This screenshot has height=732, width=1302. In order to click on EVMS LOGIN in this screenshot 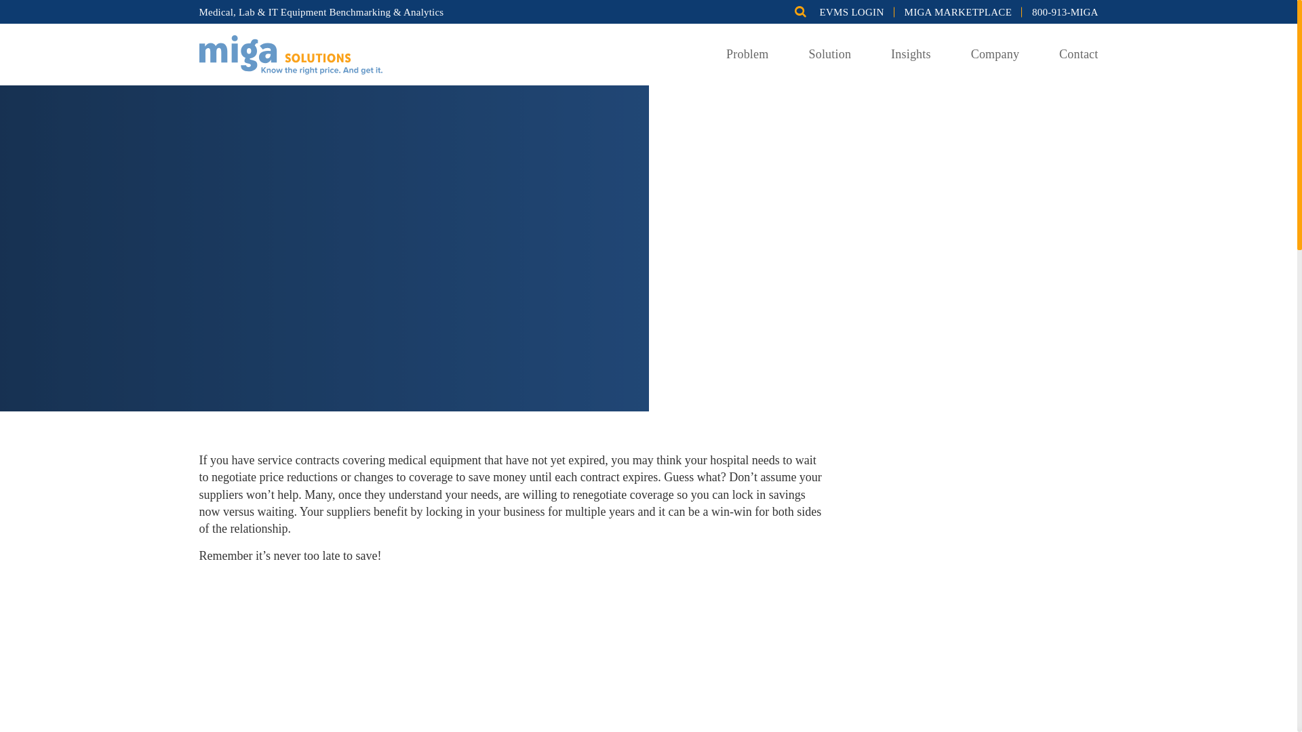, I will do `click(851, 12)`.